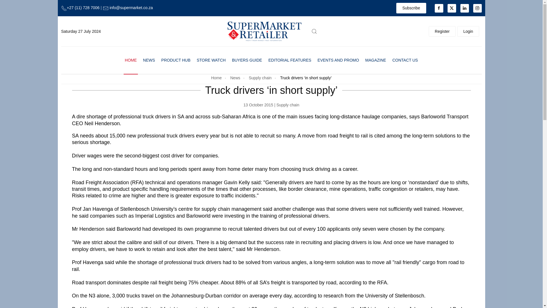 The image size is (547, 308). Describe the element at coordinates (130, 60) in the screenshot. I see `HOME` at that location.